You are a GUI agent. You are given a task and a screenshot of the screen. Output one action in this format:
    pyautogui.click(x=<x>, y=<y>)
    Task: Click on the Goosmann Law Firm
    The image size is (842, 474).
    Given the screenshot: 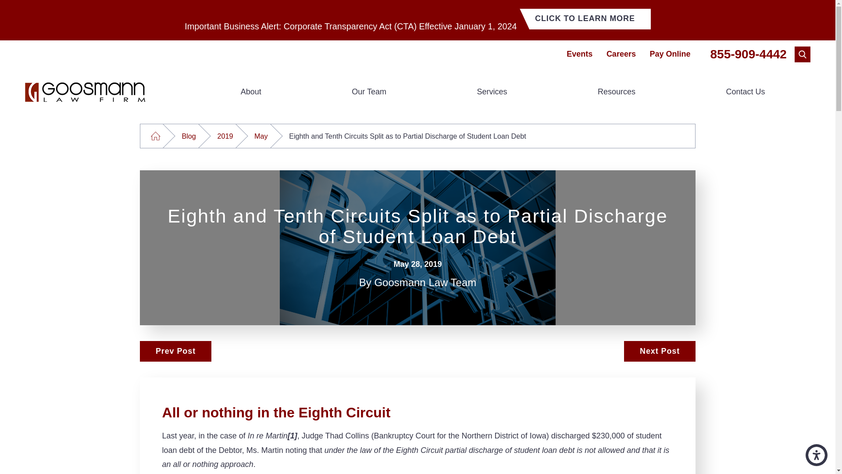 What is the action you would take?
    pyautogui.click(x=85, y=92)
    